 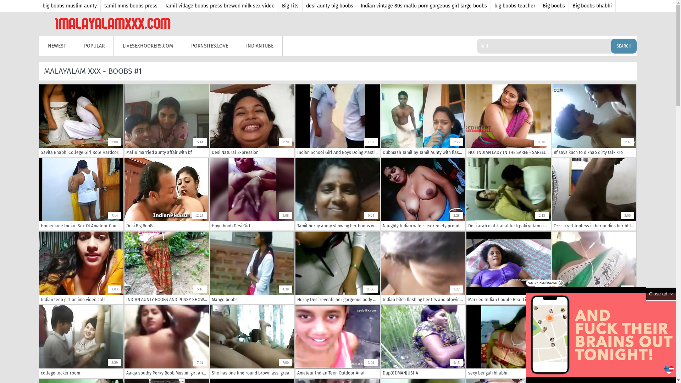 What do you see at coordinates (338, 268) in the screenshot?
I see `11:06
Horny Desi reveals her gorgeous body and fkd` at bounding box center [338, 268].